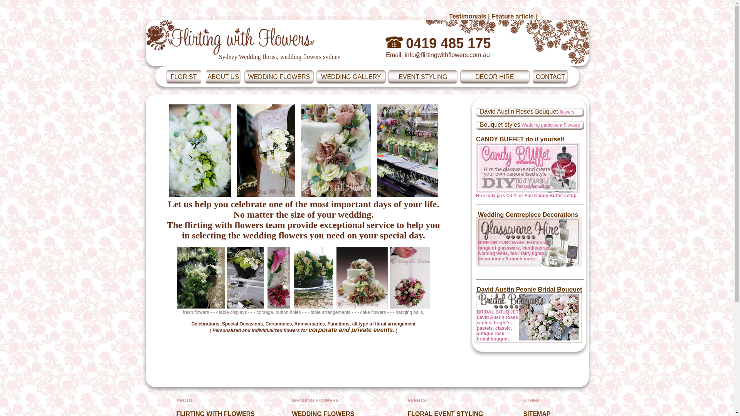  What do you see at coordinates (423, 76) in the screenshot?
I see `EVENT STYLING` at bounding box center [423, 76].